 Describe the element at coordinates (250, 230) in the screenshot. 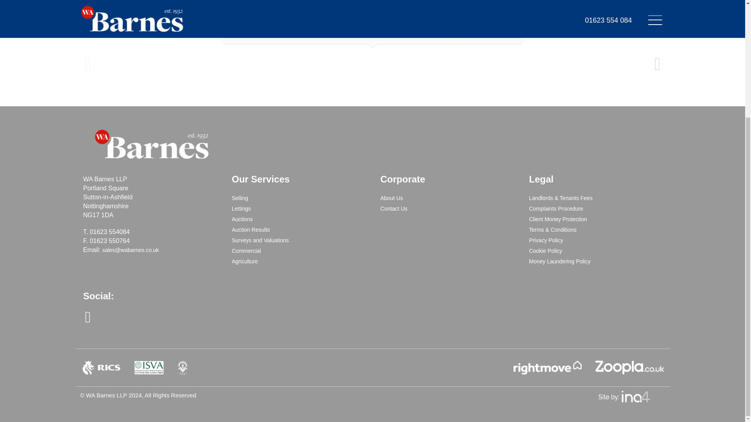

I see `Auction Results` at that location.